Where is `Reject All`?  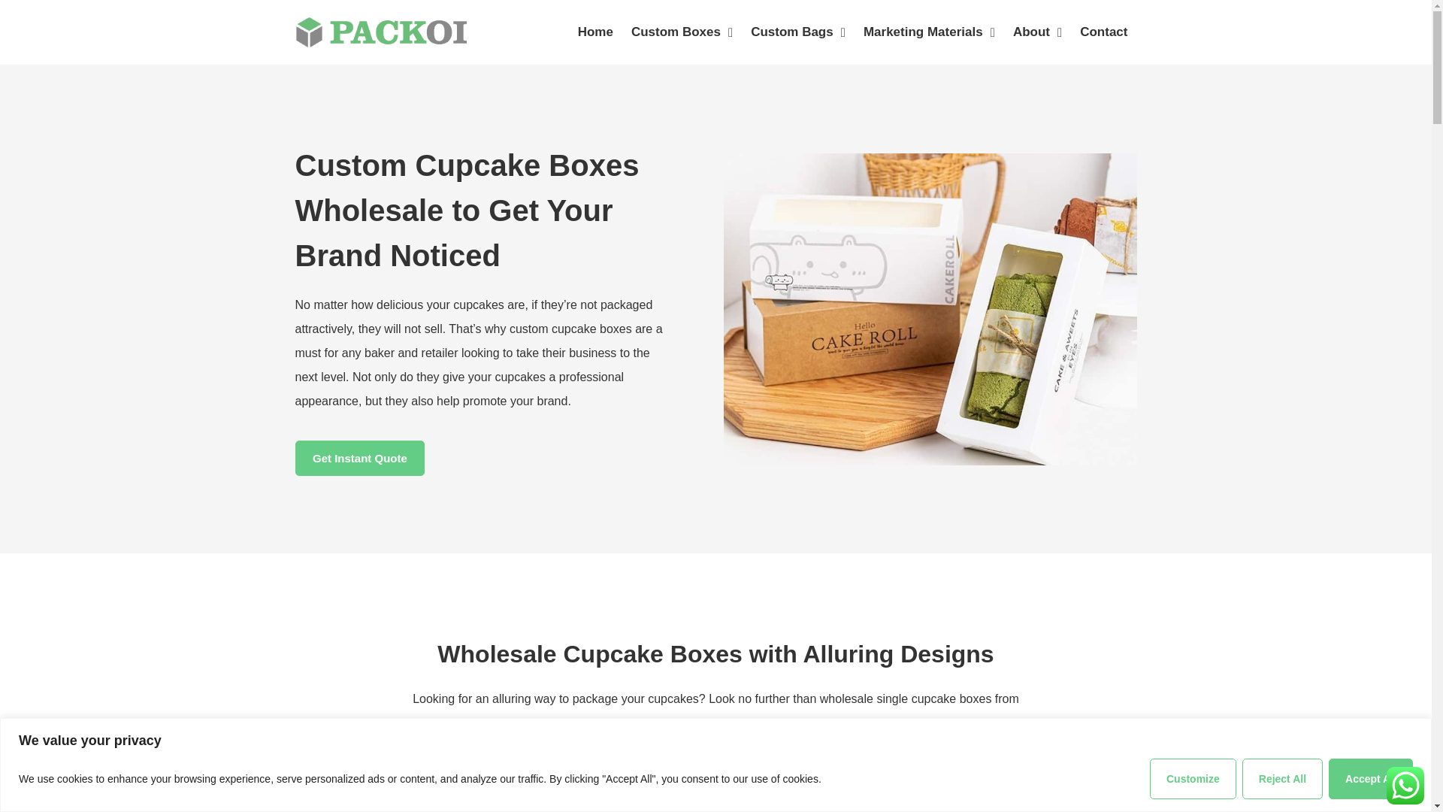
Reject All is located at coordinates (1282, 777).